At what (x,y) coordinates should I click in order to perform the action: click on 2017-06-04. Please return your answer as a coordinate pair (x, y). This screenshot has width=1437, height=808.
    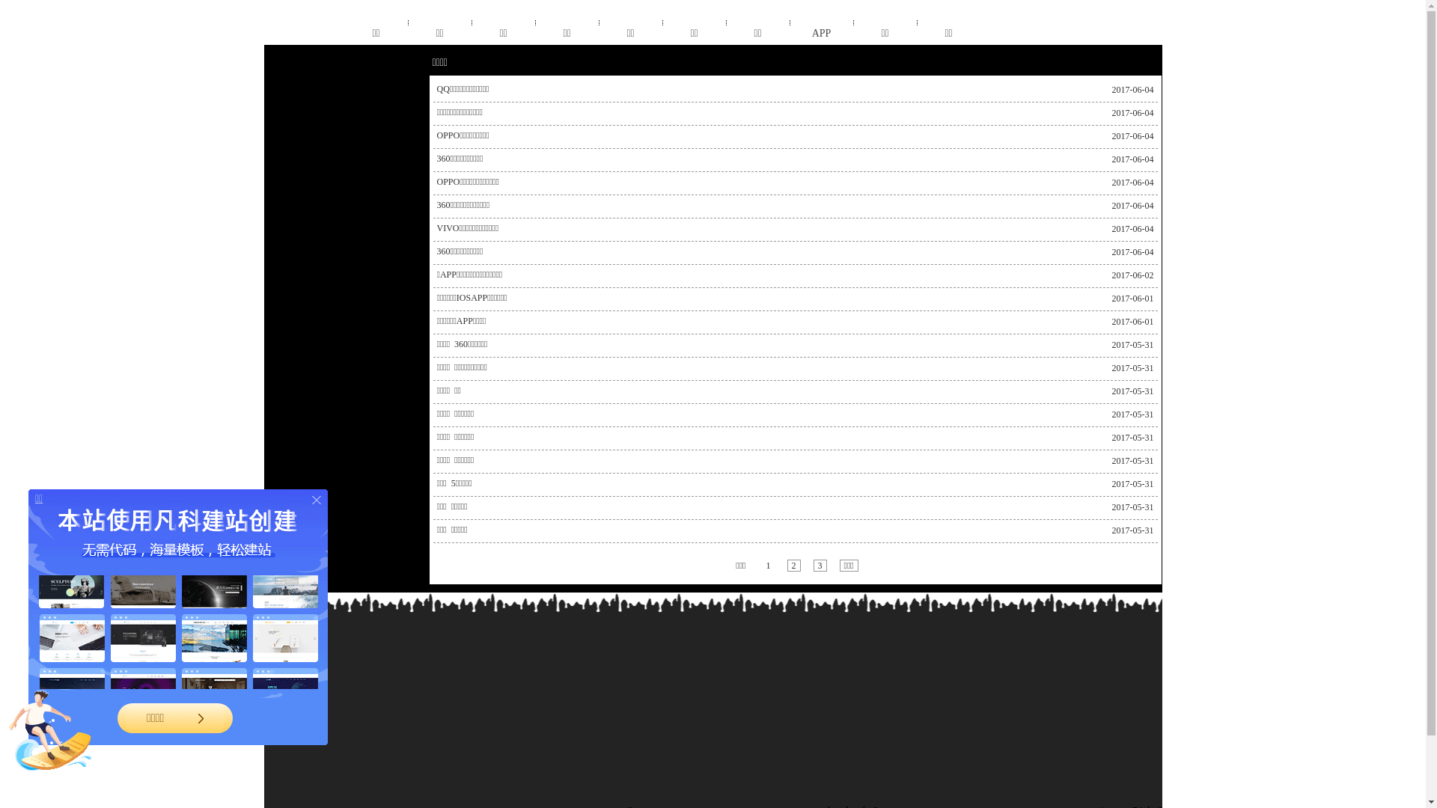
    Looking at the image, I should click on (1130, 160).